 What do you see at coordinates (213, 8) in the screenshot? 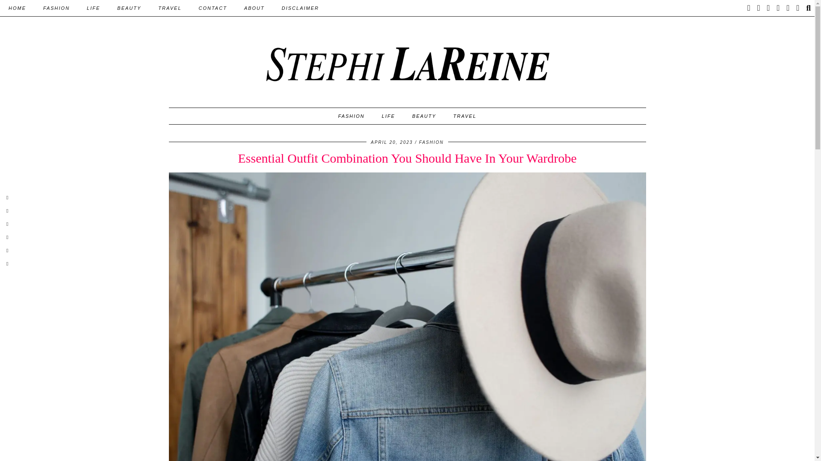
I see `CONTACT` at bounding box center [213, 8].